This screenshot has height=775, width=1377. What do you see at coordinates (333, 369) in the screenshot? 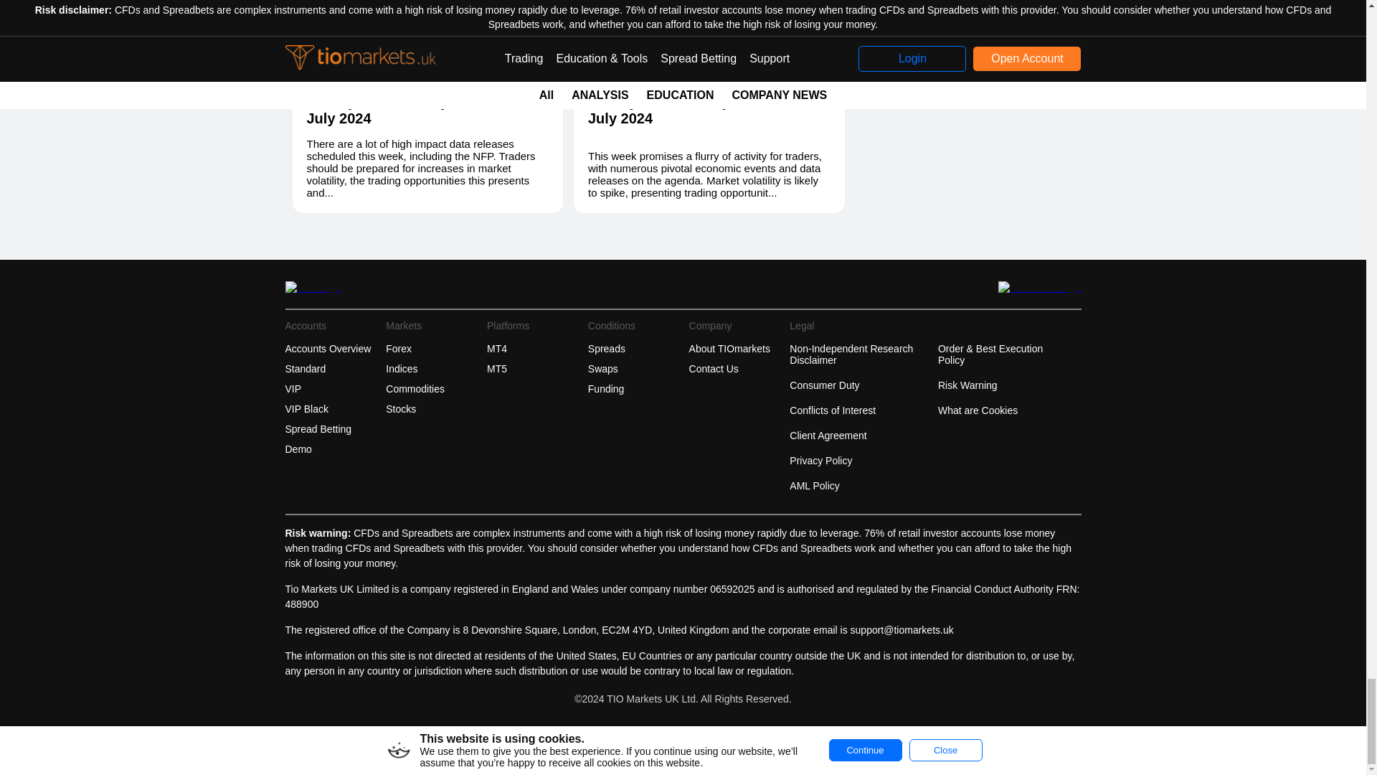
I see `Standard` at bounding box center [333, 369].